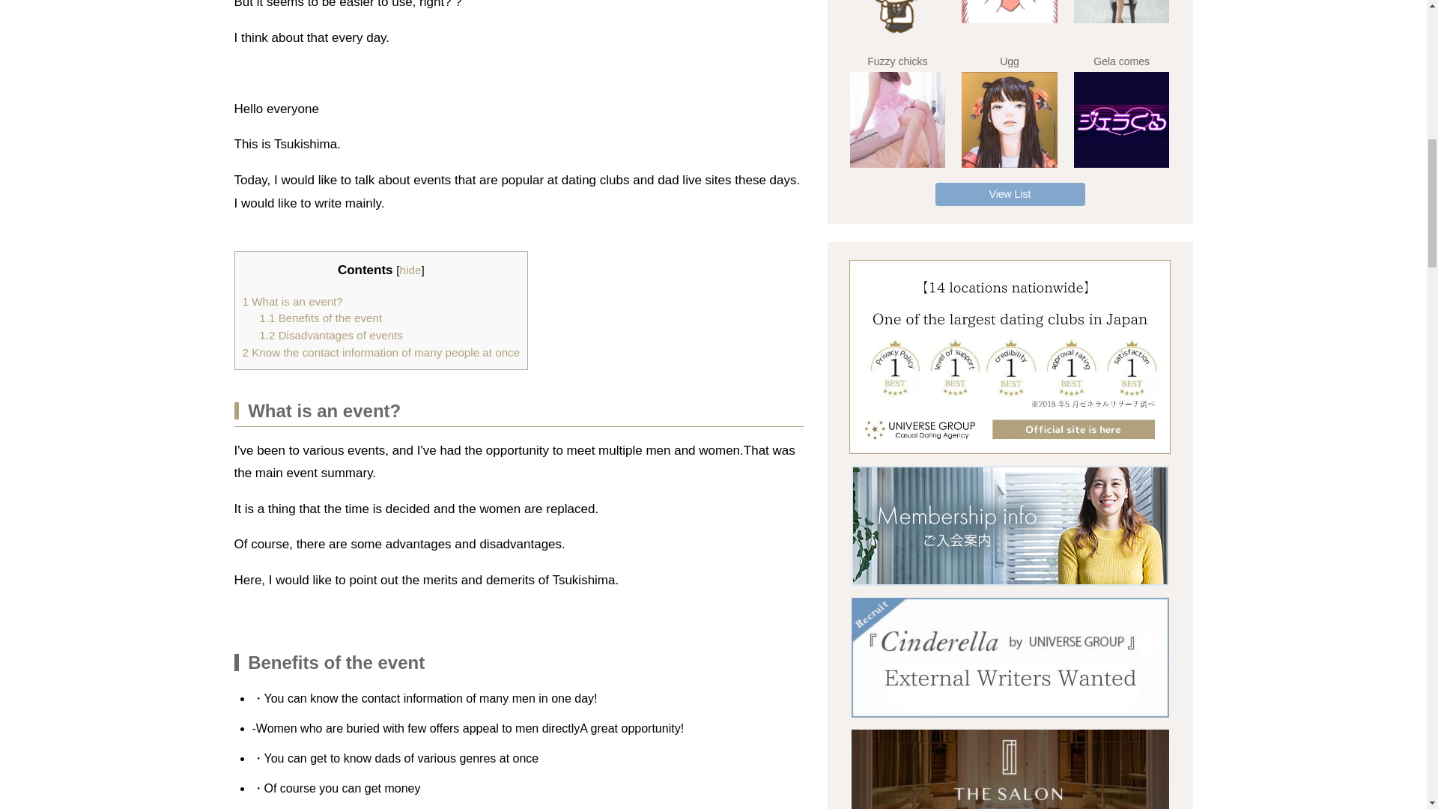 This screenshot has width=1438, height=809. Describe the element at coordinates (897, 120) in the screenshot. I see `Fuzzy chicks` at that location.